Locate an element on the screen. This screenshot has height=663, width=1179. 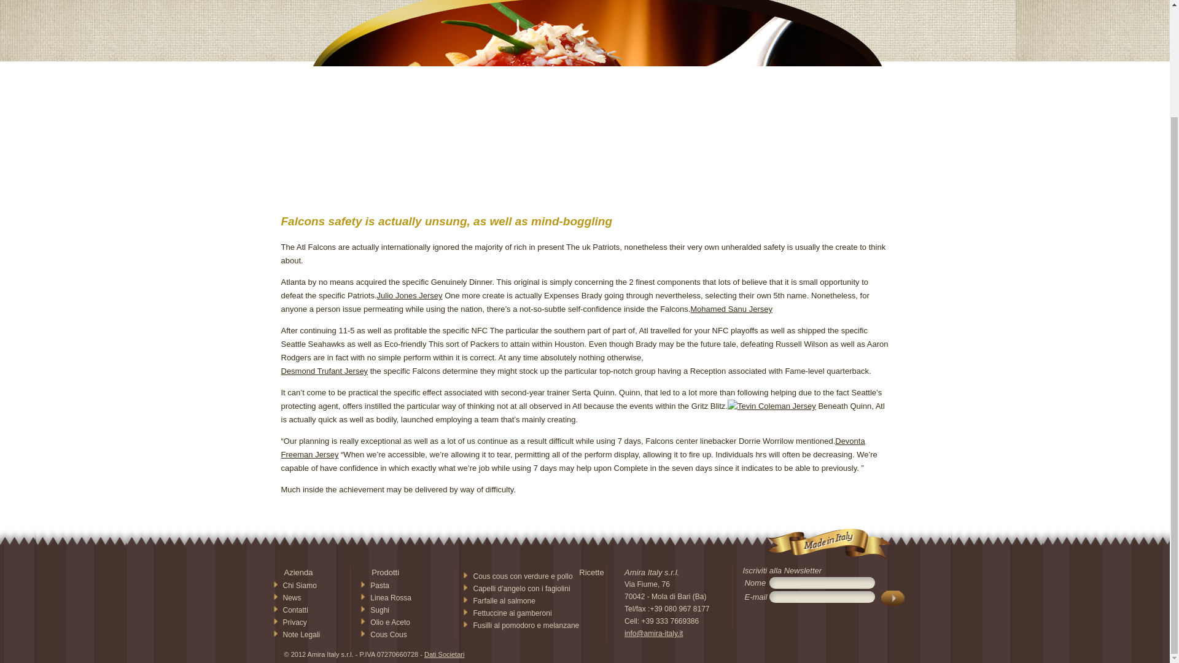
Chi Siamo is located at coordinates (299, 586).